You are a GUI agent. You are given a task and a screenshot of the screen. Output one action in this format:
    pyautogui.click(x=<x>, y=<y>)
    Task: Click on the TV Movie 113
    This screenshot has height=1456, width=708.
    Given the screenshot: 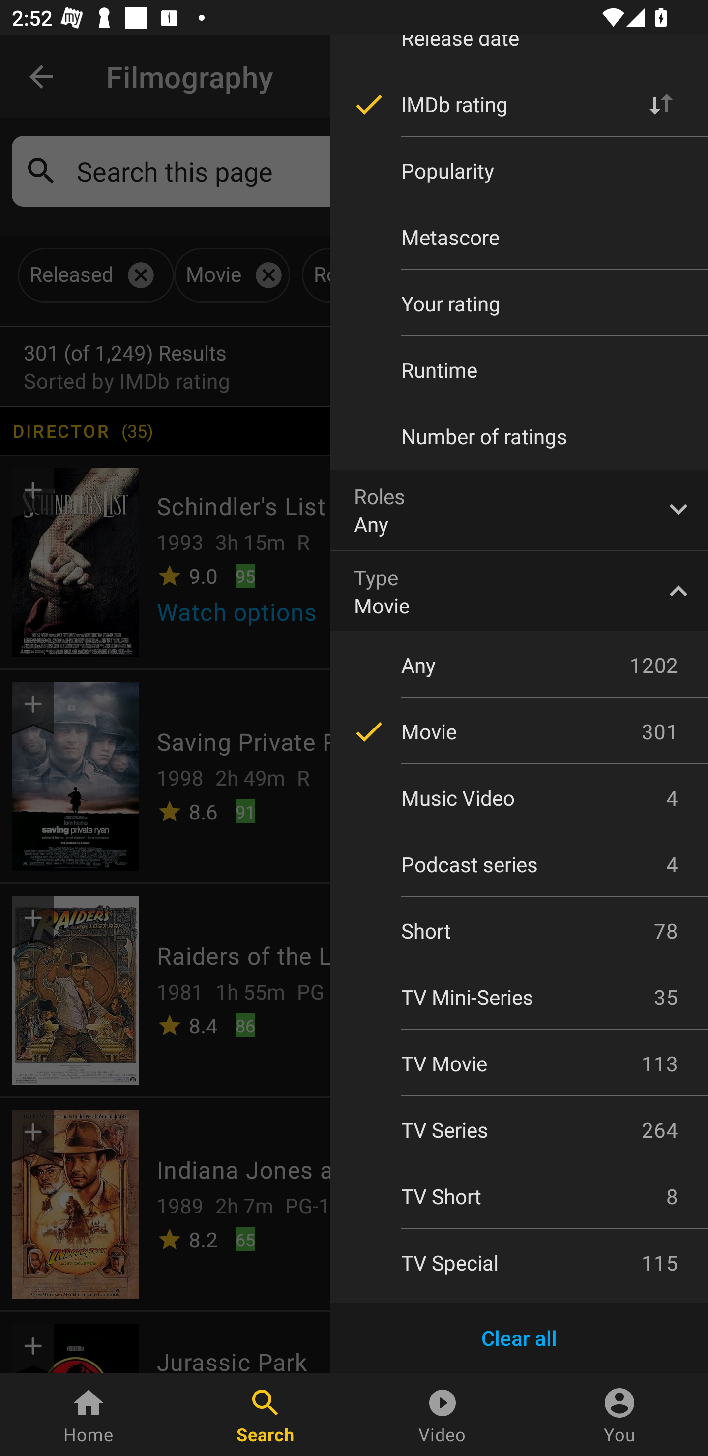 What is the action you would take?
    pyautogui.click(x=519, y=1063)
    